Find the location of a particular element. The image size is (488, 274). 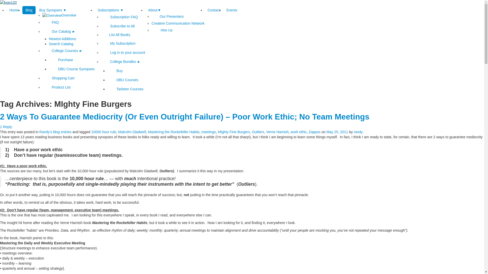

Creative Communication Network is located at coordinates (178, 23).